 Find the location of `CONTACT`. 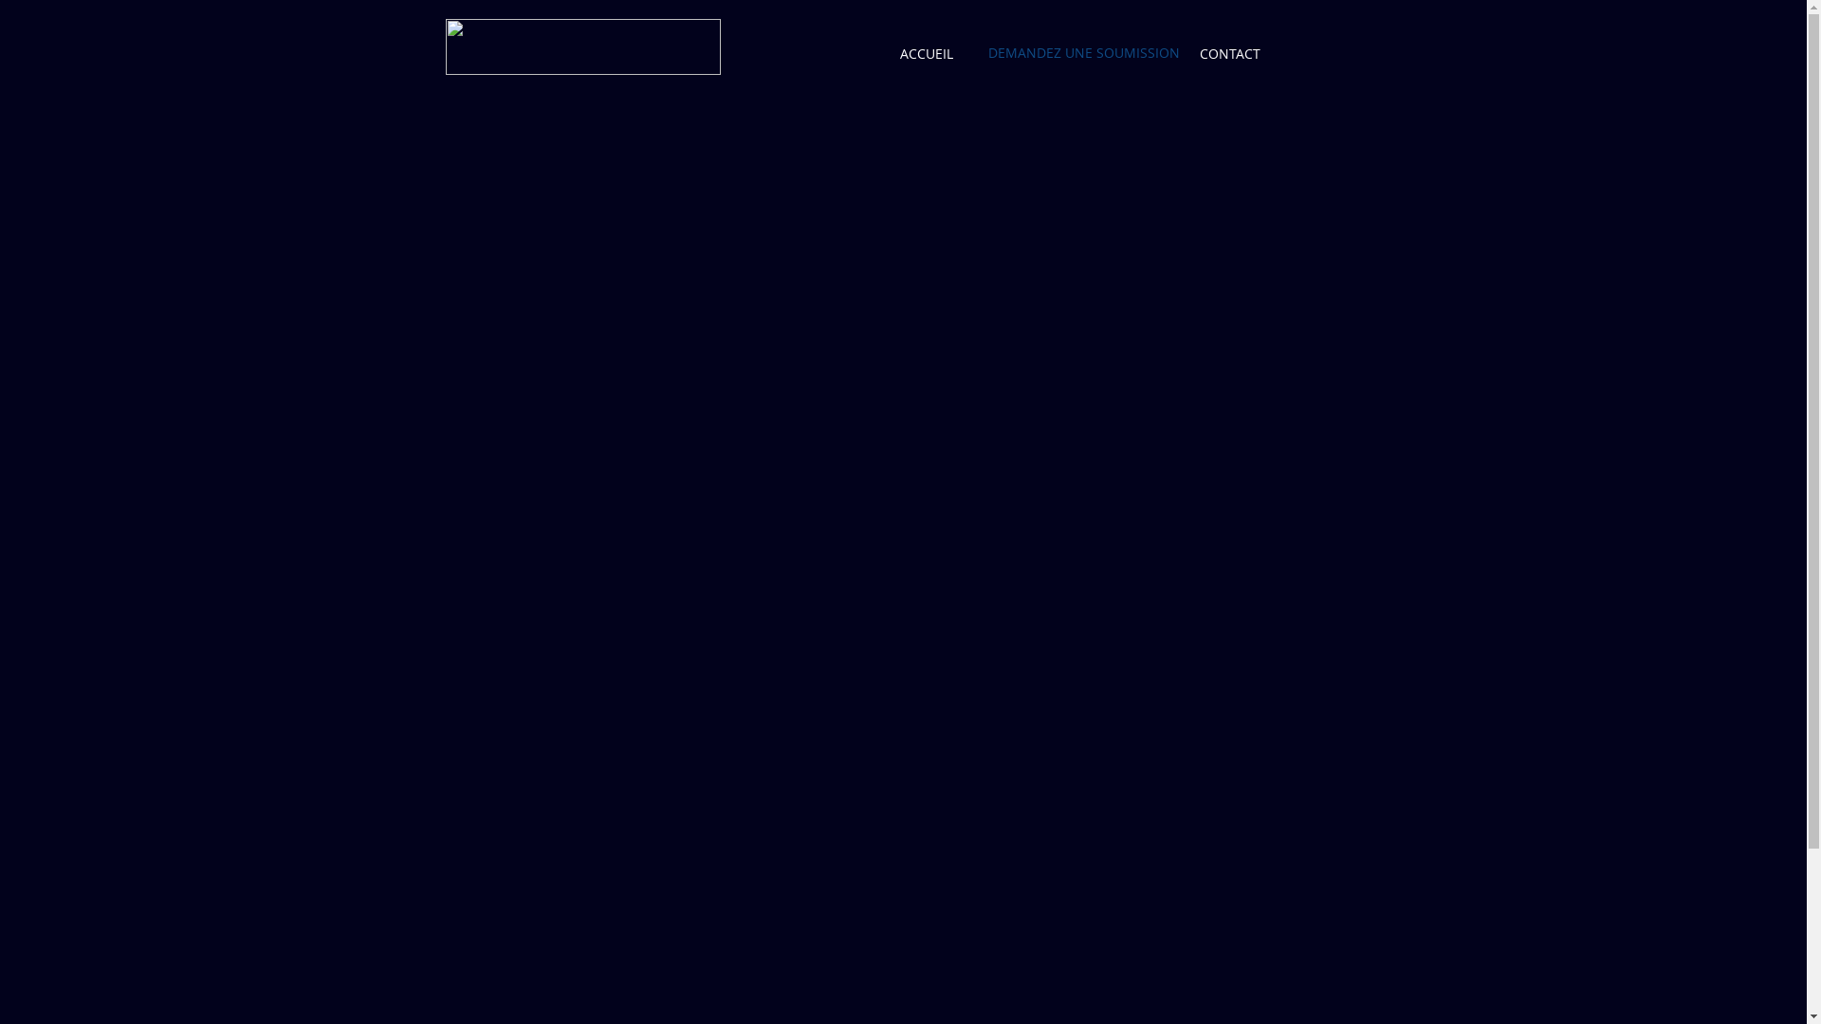

CONTACT is located at coordinates (1230, 54).